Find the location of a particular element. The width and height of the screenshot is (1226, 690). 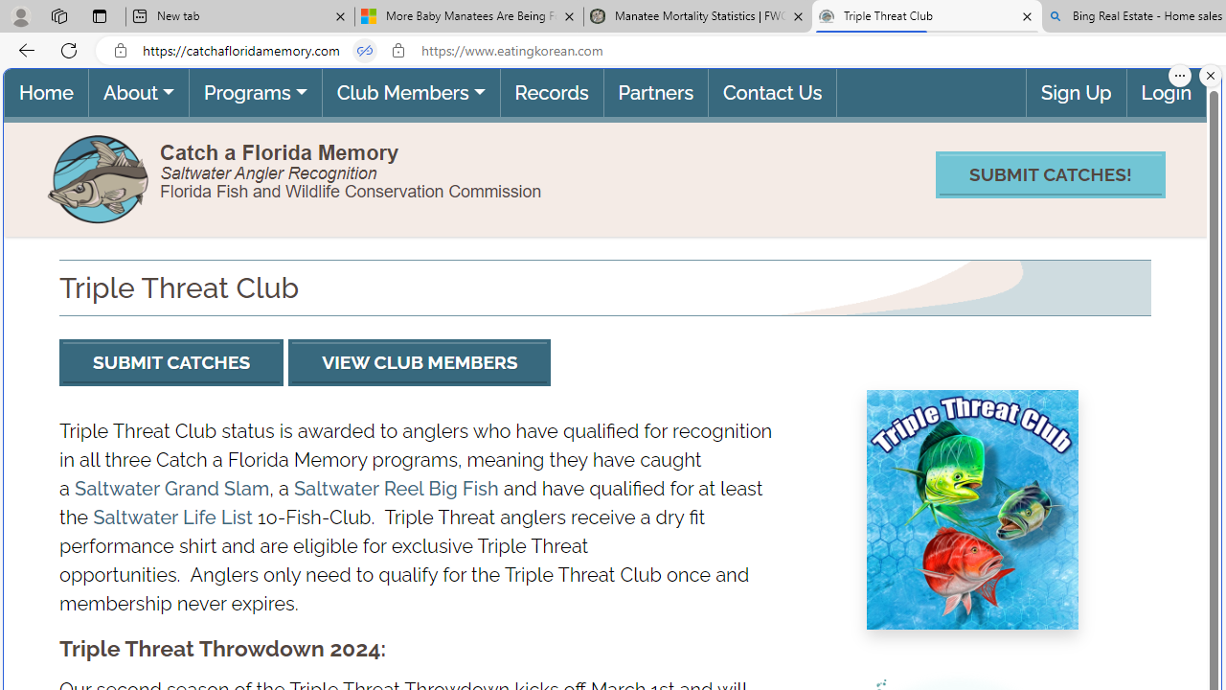

Saltwater Grand Slam is located at coordinates (172, 488).